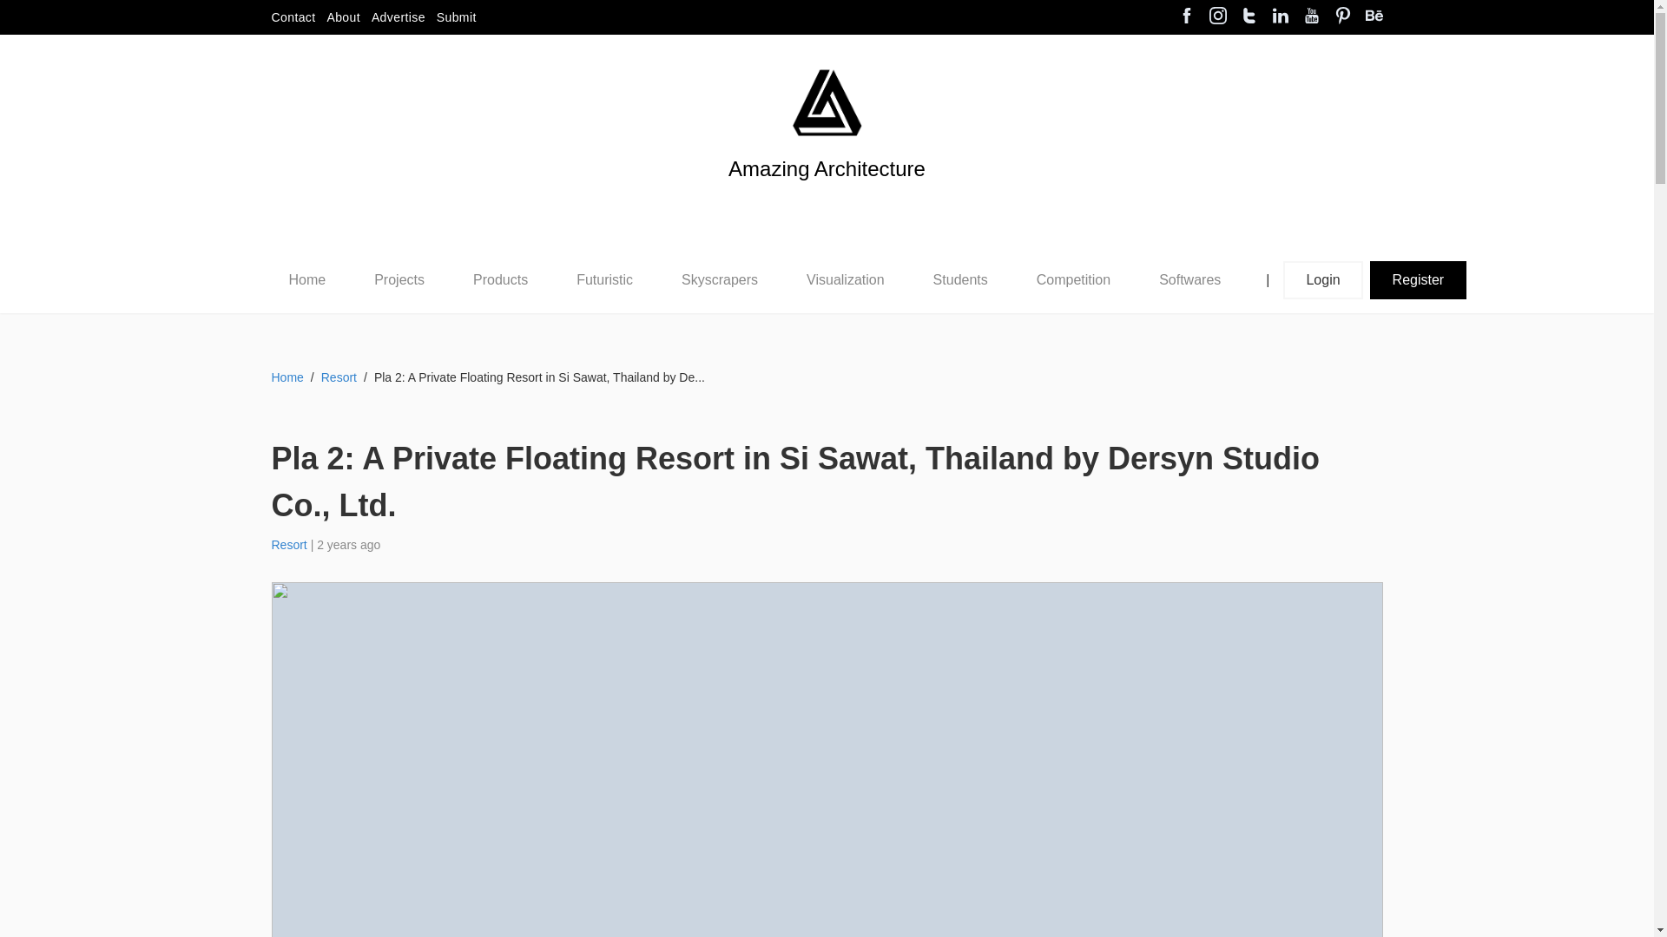 The height and width of the screenshot is (937, 1667). What do you see at coordinates (292, 17) in the screenshot?
I see `Contact us page` at bounding box center [292, 17].